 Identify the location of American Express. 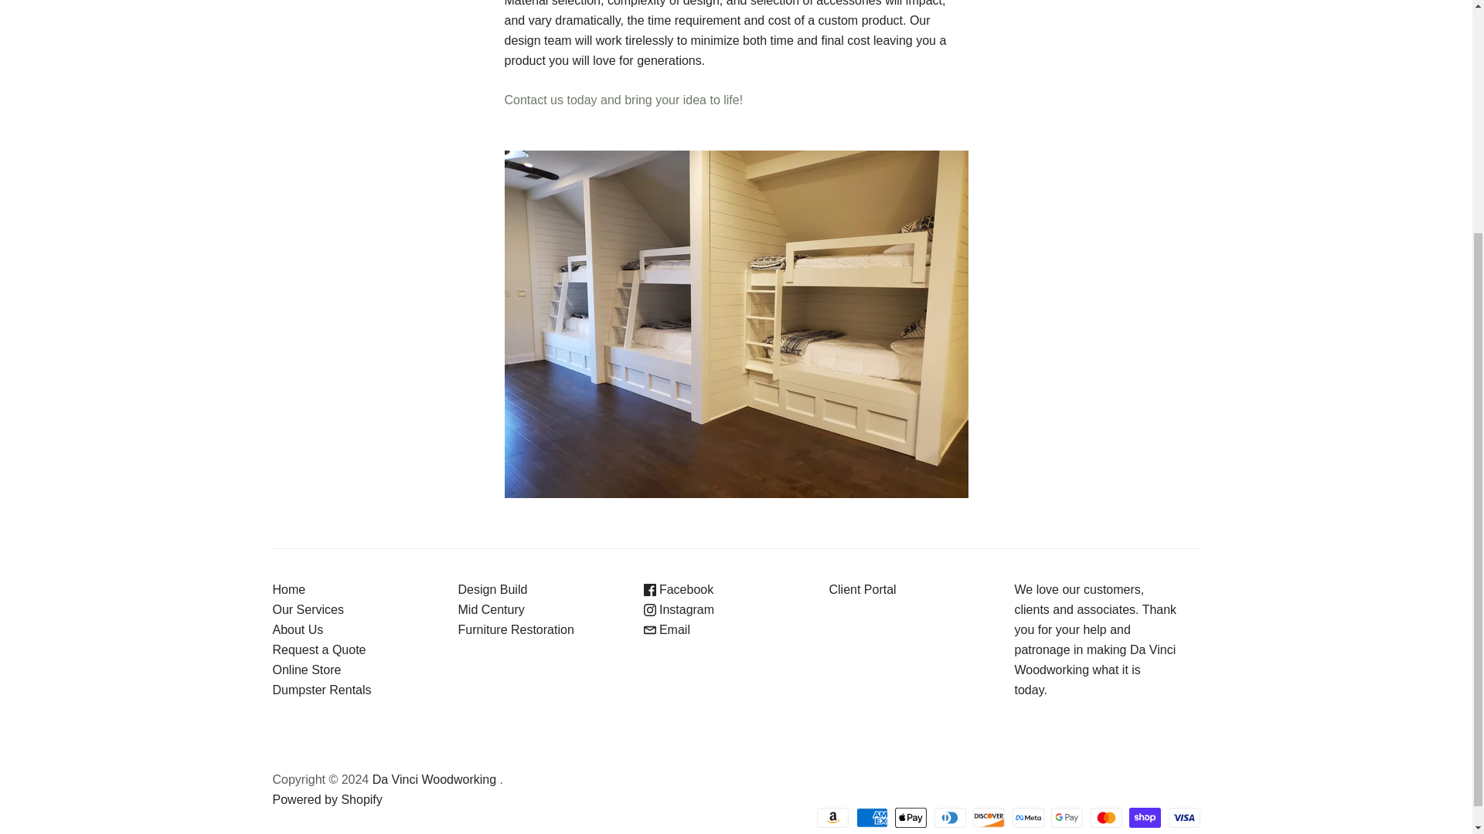
(872, 818).